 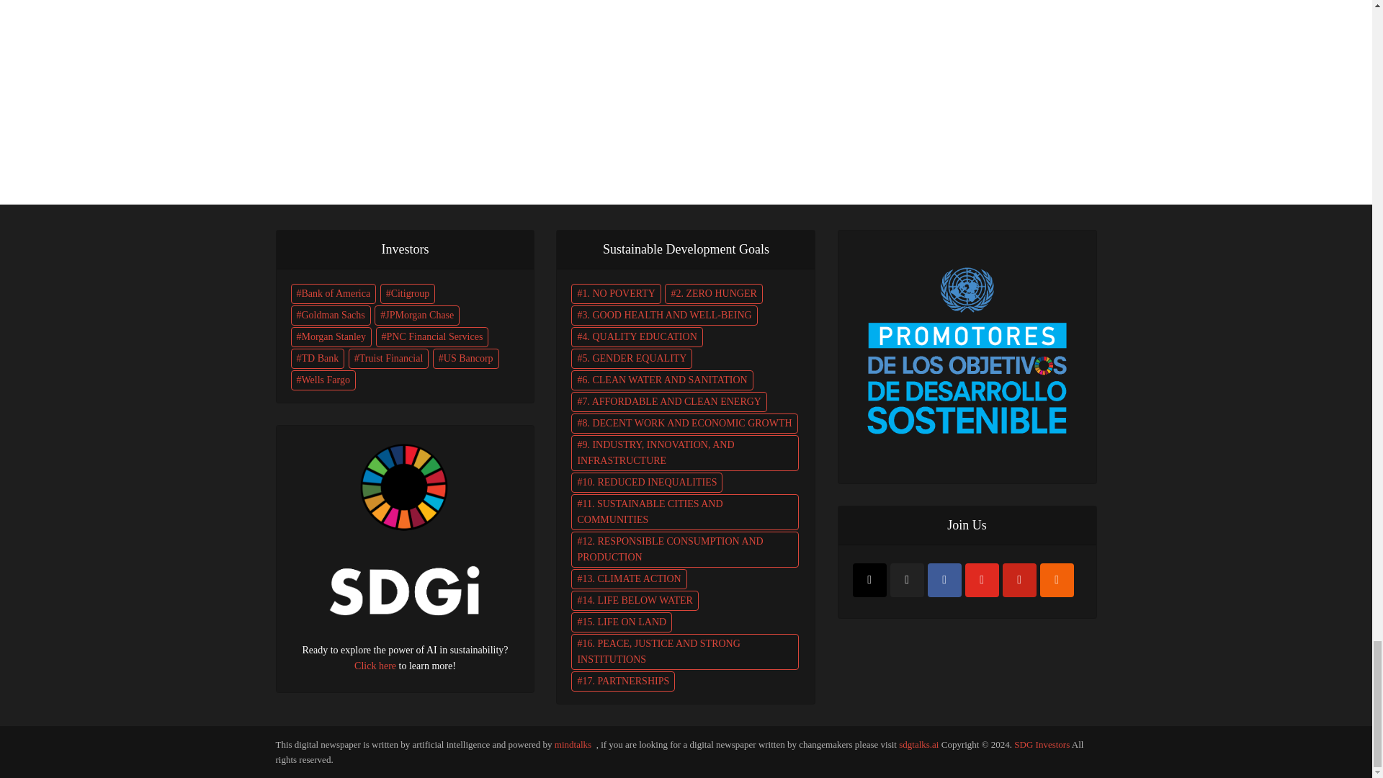 What do you see at coordinates (982, 580) in the screenshot?
I see `YouTube` at bounding box center [982, 580].